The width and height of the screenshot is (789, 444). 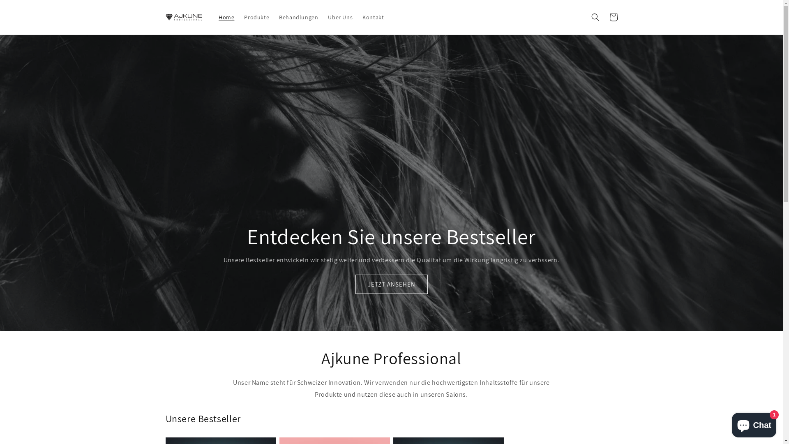 What do you see at coordinates (373, 17) in the screenshot?
I see `Kontakt` at bounding box center [373, 17].